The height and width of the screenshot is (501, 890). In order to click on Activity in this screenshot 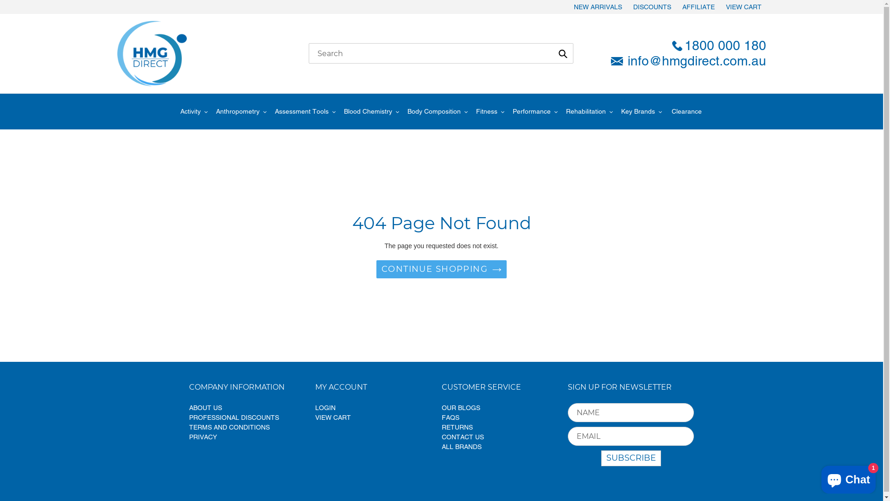, I will do `click(190, 111)`.